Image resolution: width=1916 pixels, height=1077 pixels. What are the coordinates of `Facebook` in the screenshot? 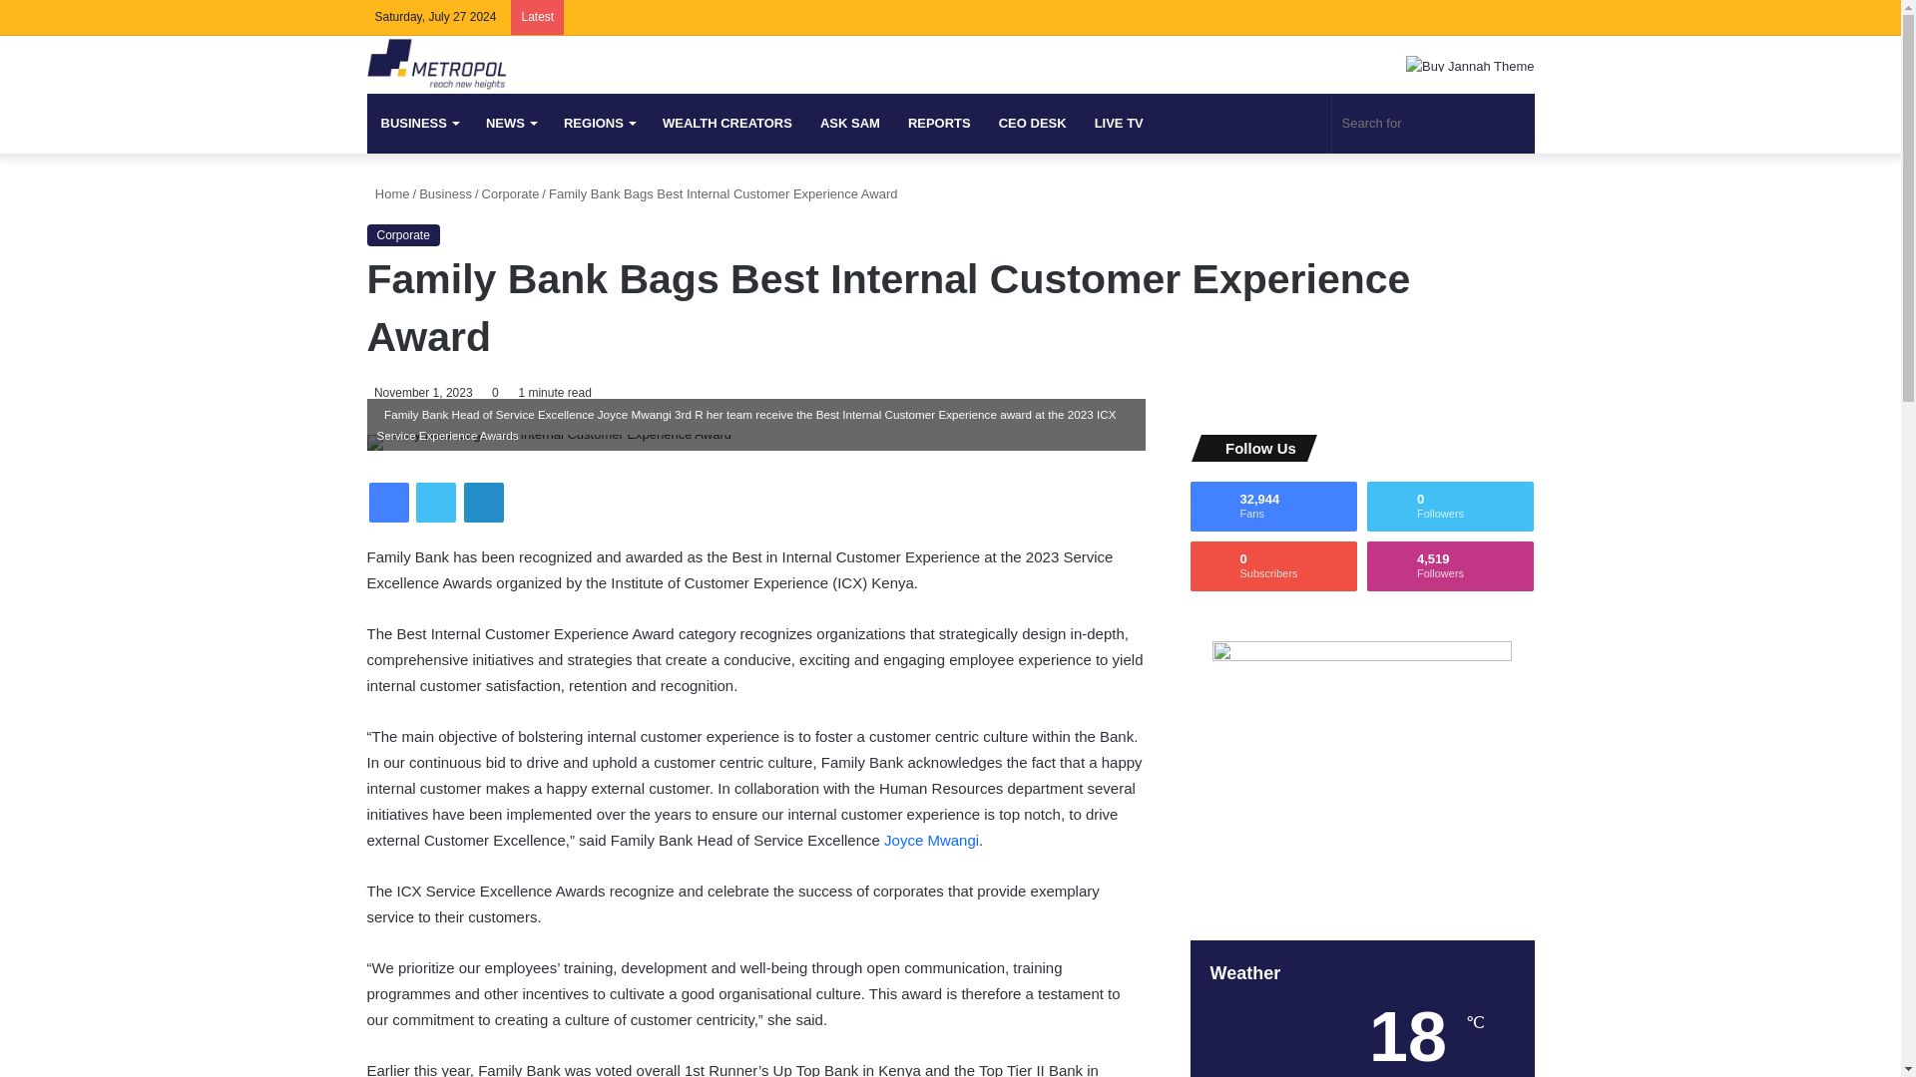 It's located at (1429, 17).